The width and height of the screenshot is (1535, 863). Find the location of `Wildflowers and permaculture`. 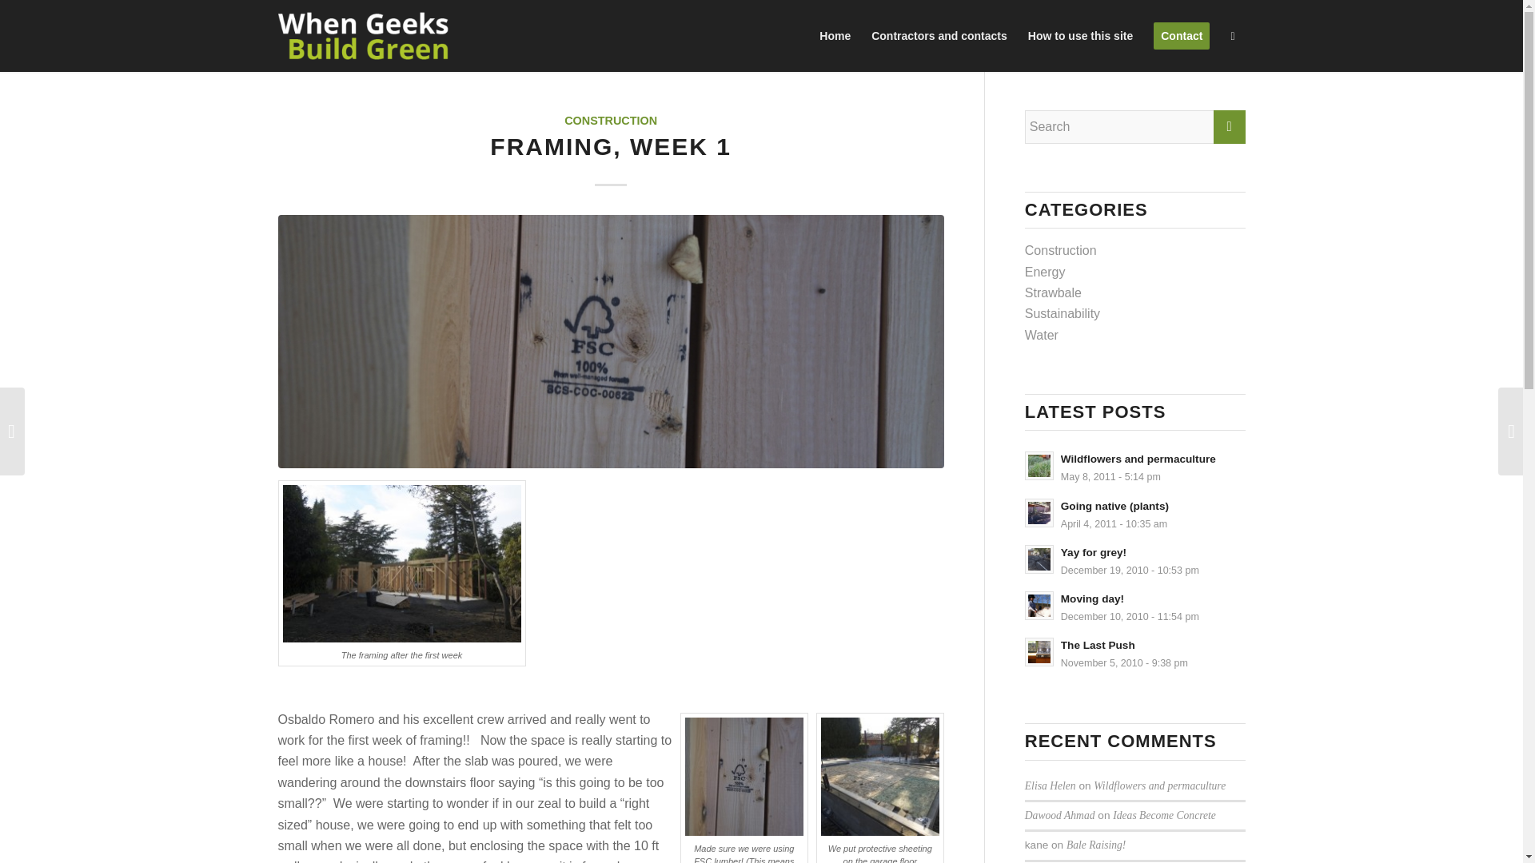

Wildflowers and permaculture is located at coordinates (1159, 786).